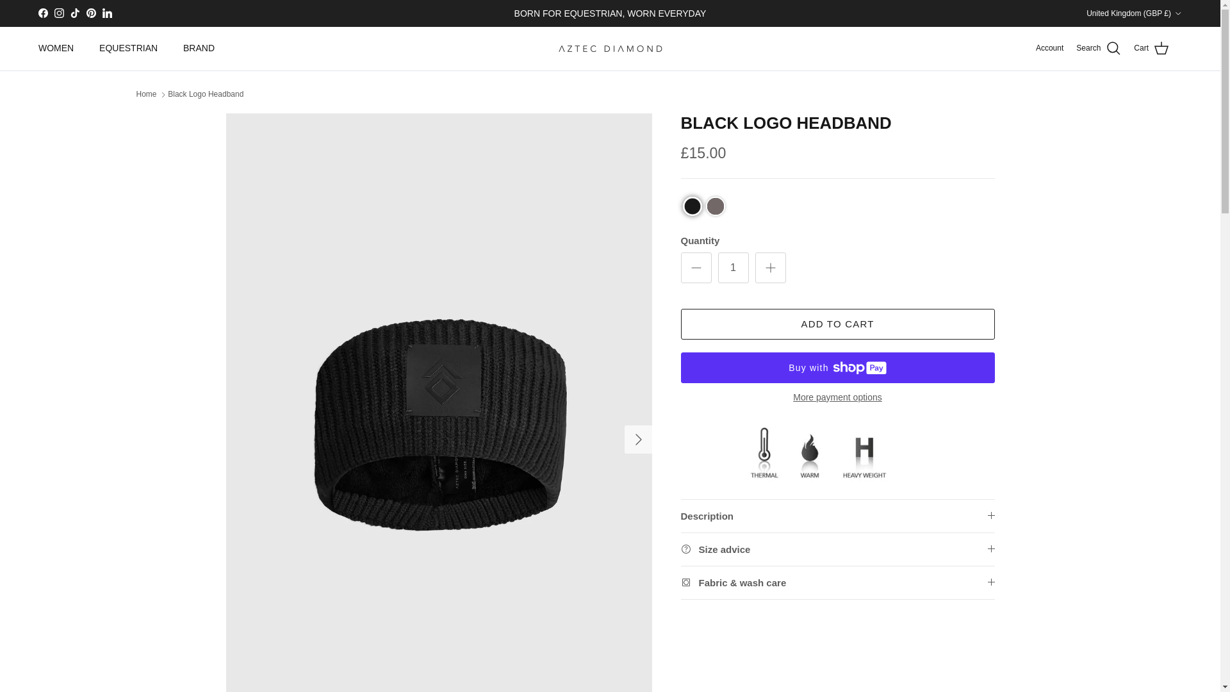 This screenshot has width=1230, height=692. What do you see at coordinates (74, 13) in the screenshot?
I see `TikTok` at bounding box center [74, 13].